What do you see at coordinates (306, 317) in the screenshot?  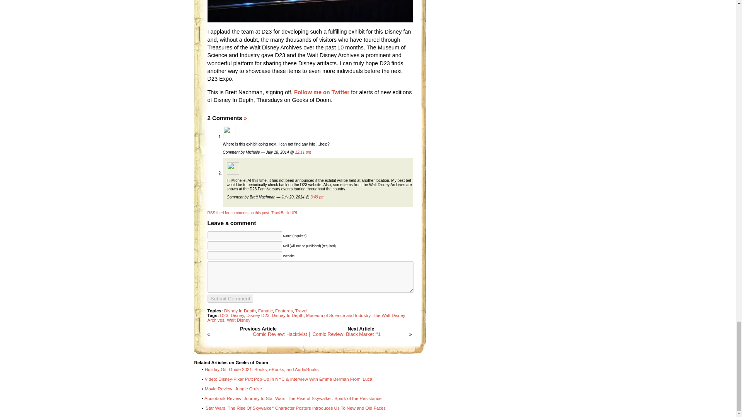 I see `The Walt Disney Archives` at bounding box center [306, 317].